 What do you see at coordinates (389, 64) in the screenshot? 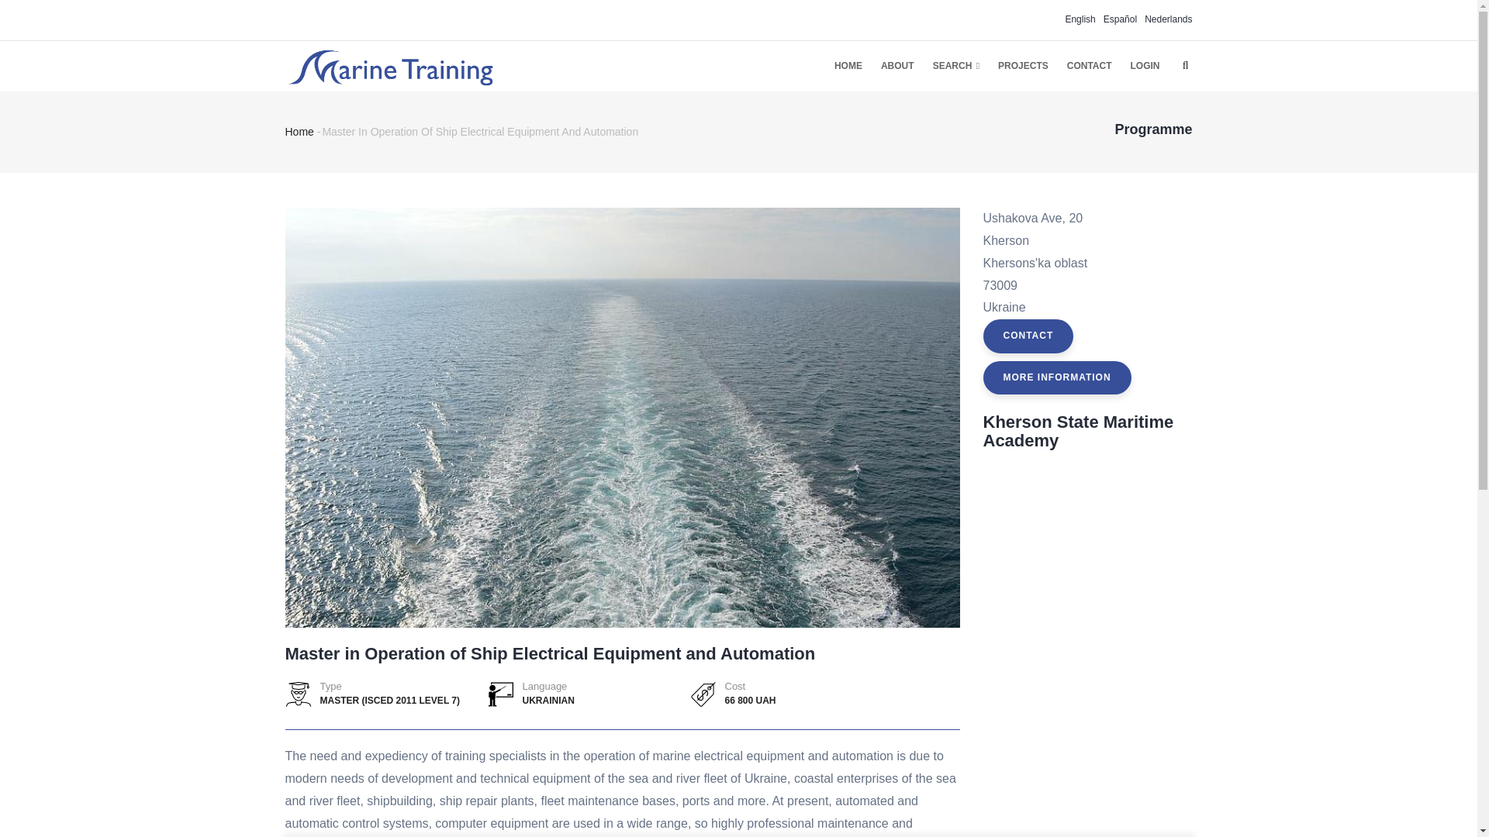
I see `Home` at bounding box center [389, 64].